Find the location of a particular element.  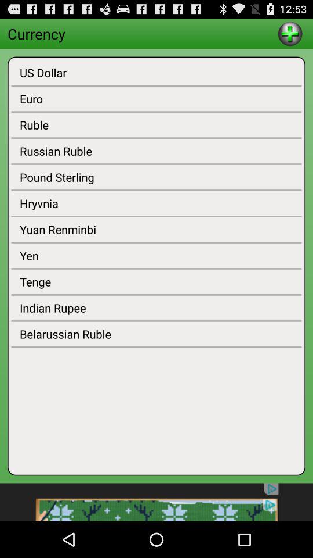

add button is located at coordinates (290, 34).